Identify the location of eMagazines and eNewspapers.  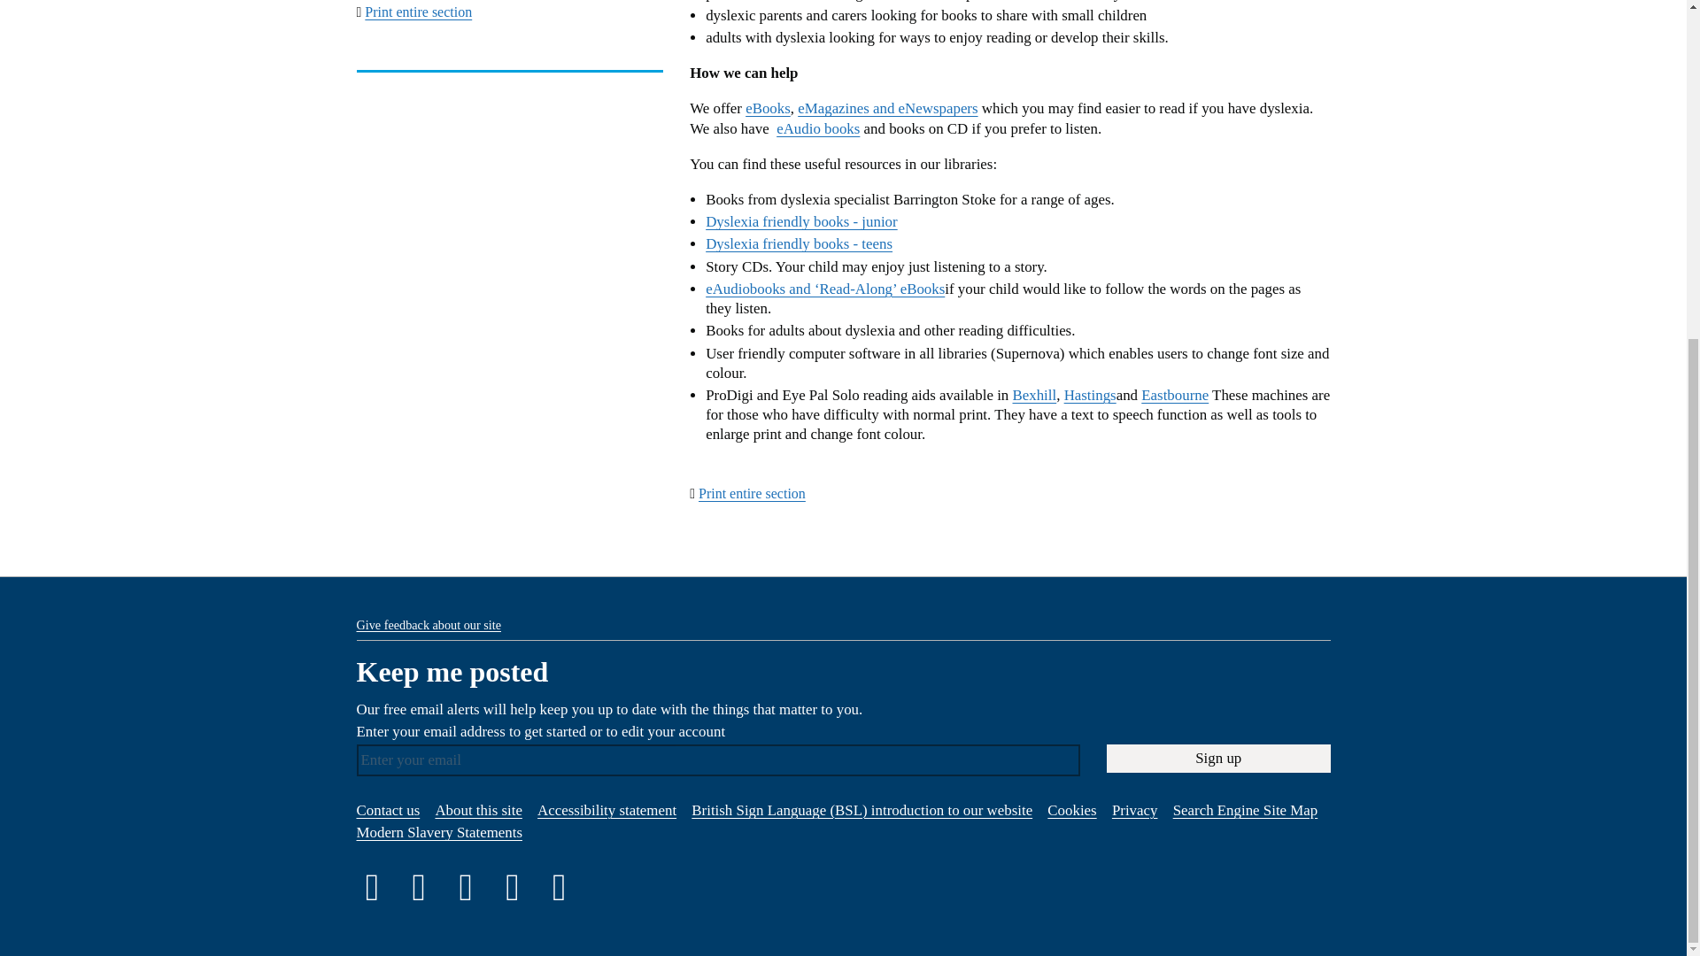
(887, 108).